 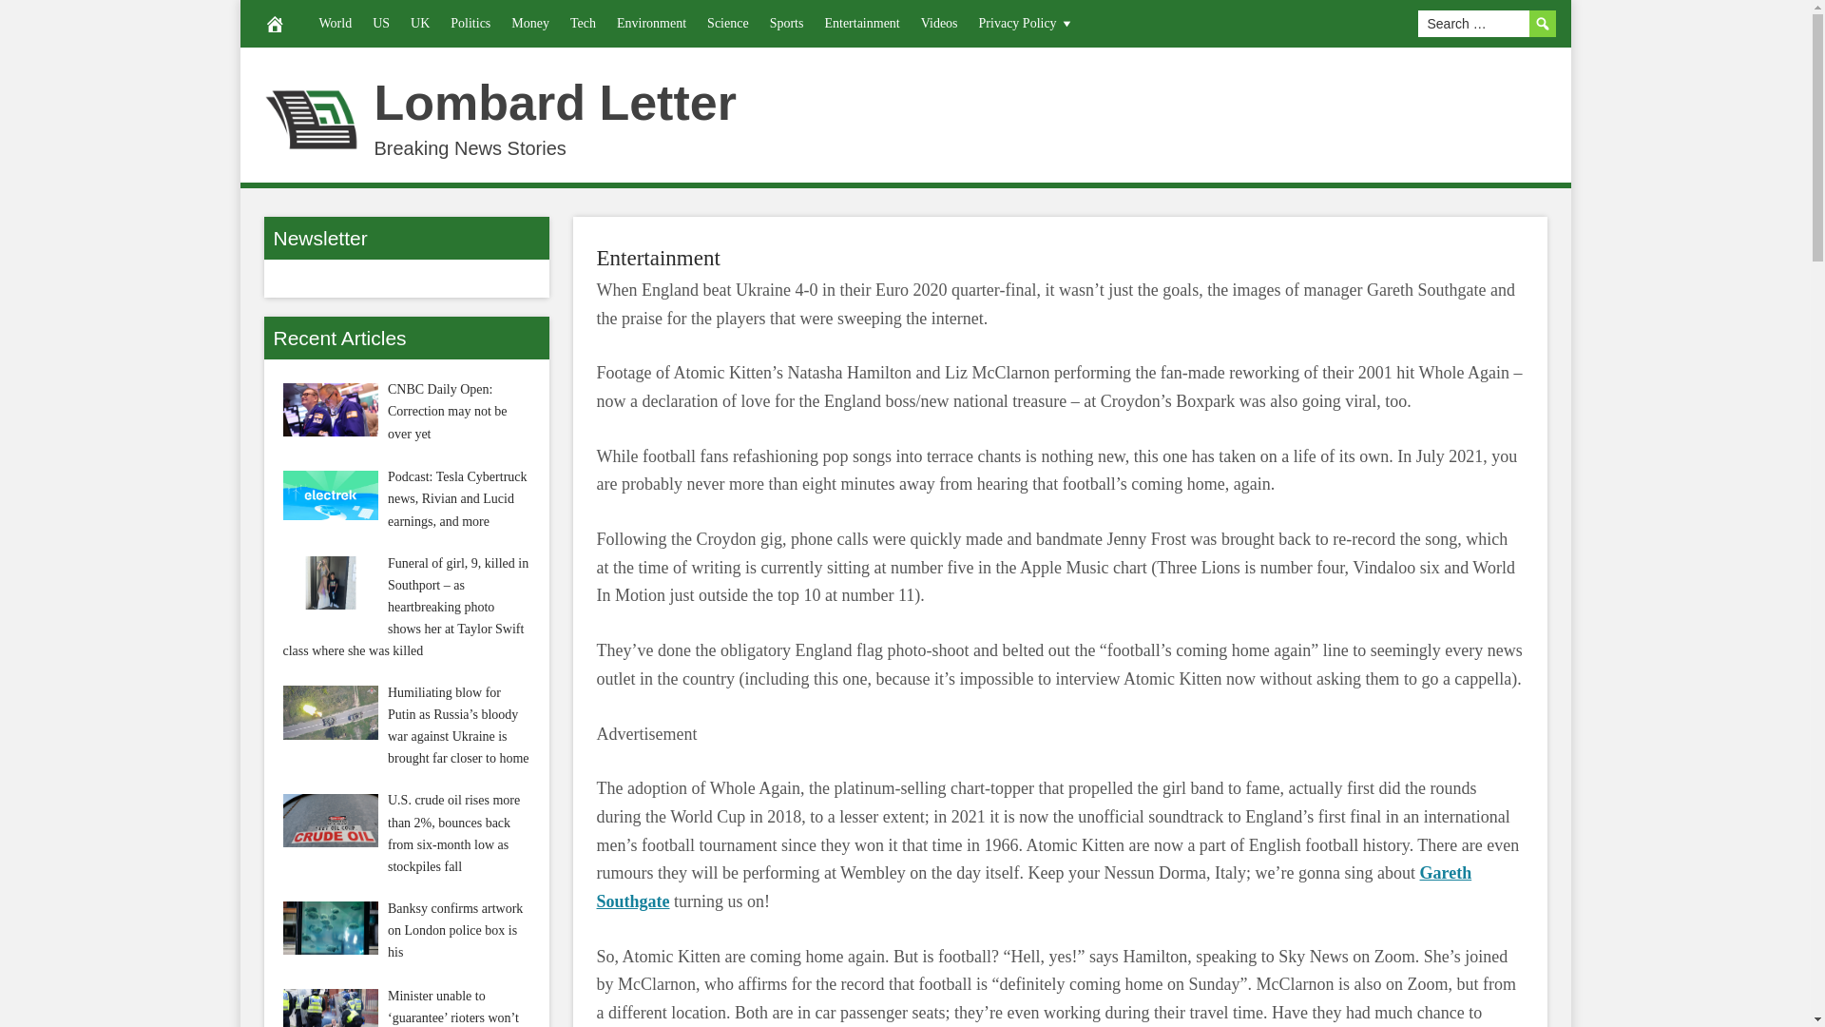 What do you see at coordinates (530, 23) in the screenshot?
I see `Money` at bounding box center [530, 23].